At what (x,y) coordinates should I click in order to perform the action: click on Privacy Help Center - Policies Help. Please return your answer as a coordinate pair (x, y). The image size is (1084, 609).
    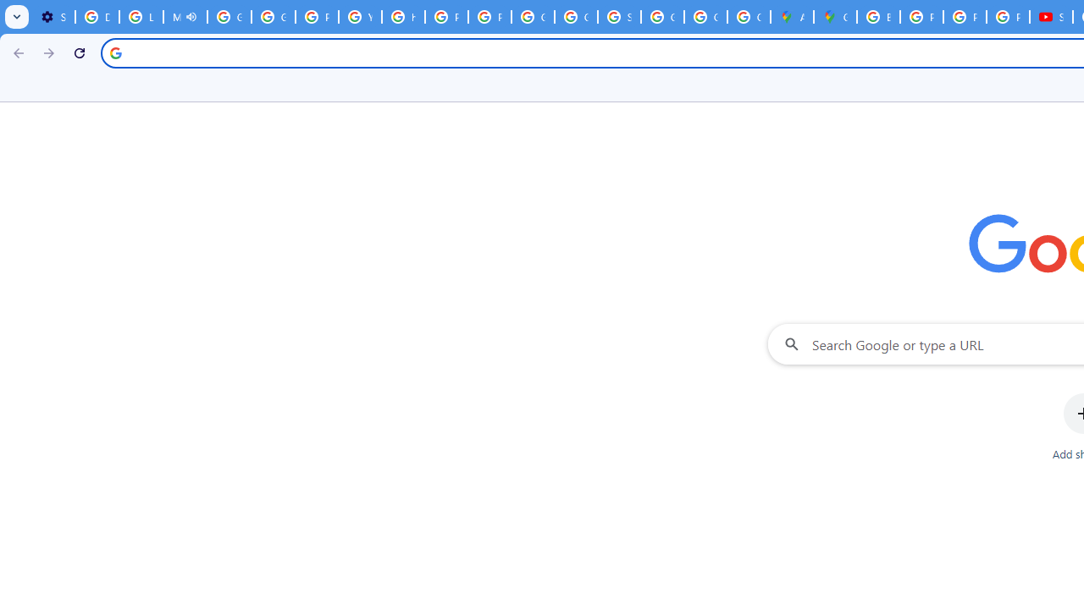
    Looking at the image, I should click on (921, 17).